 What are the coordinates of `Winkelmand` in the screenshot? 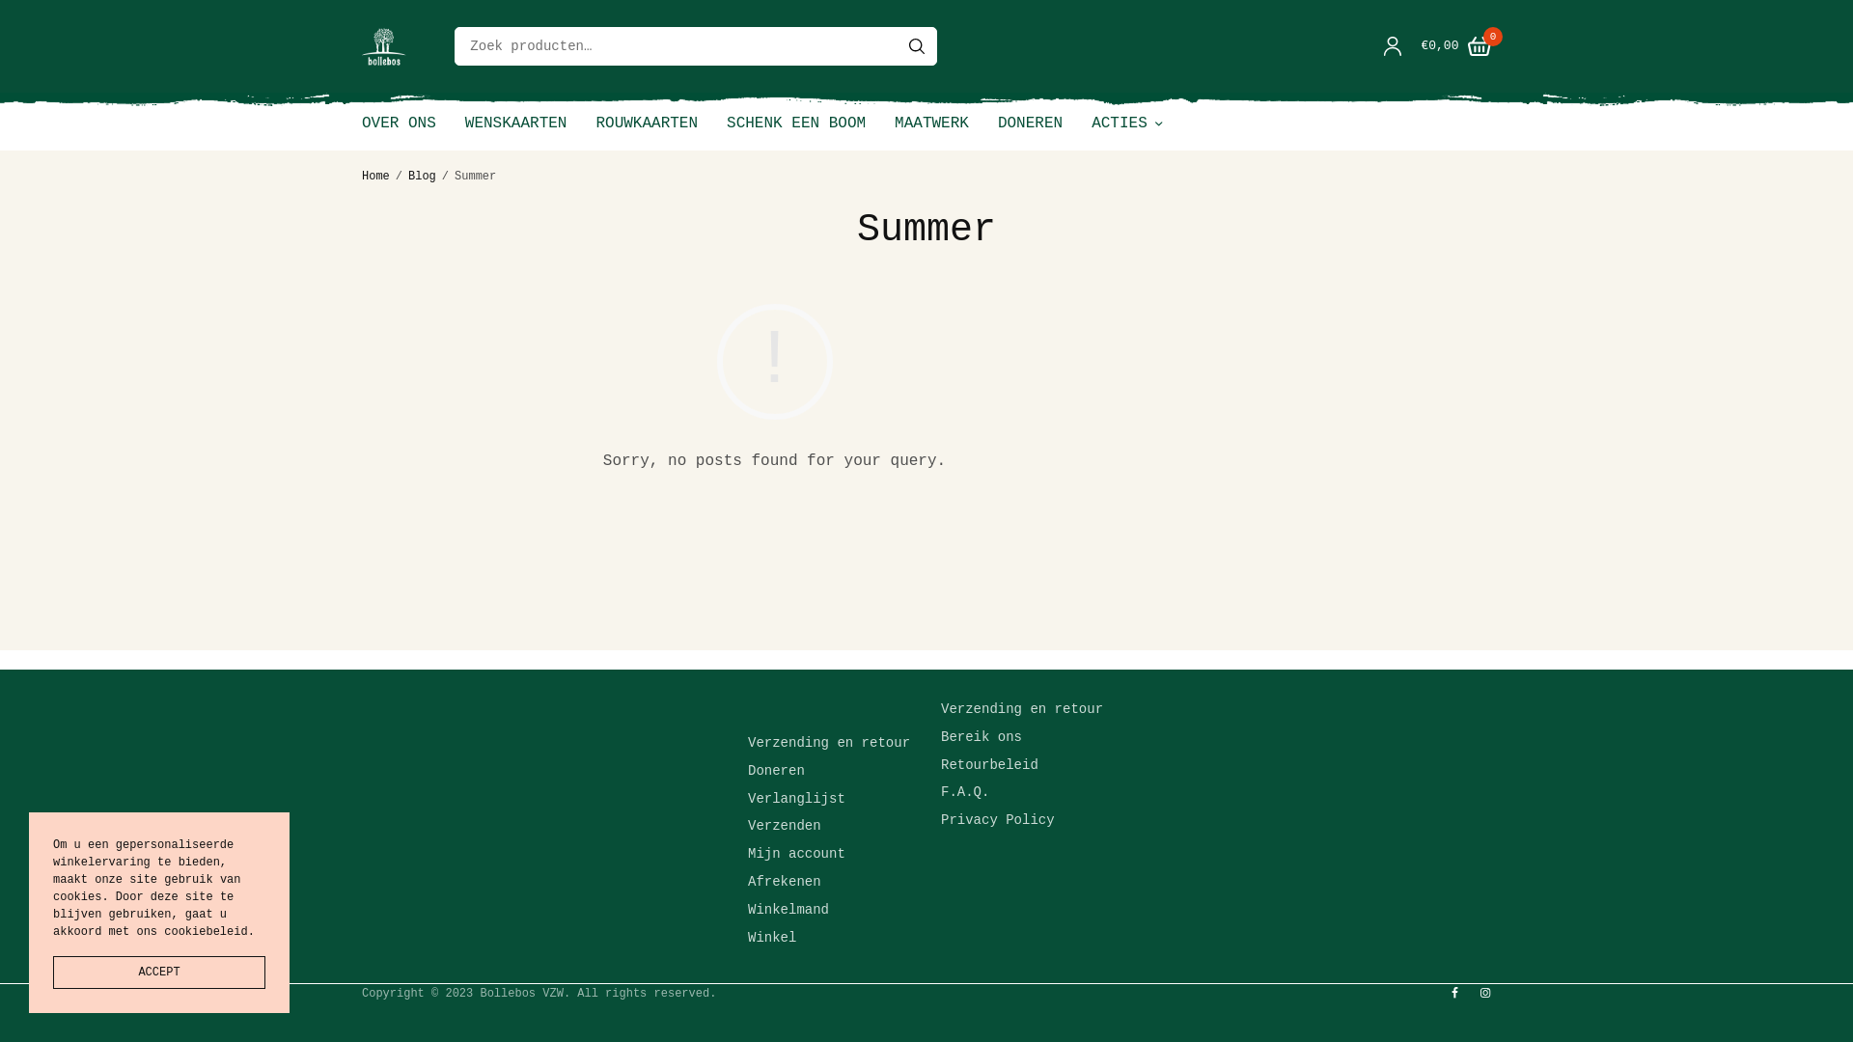 It's located at (788, 910).